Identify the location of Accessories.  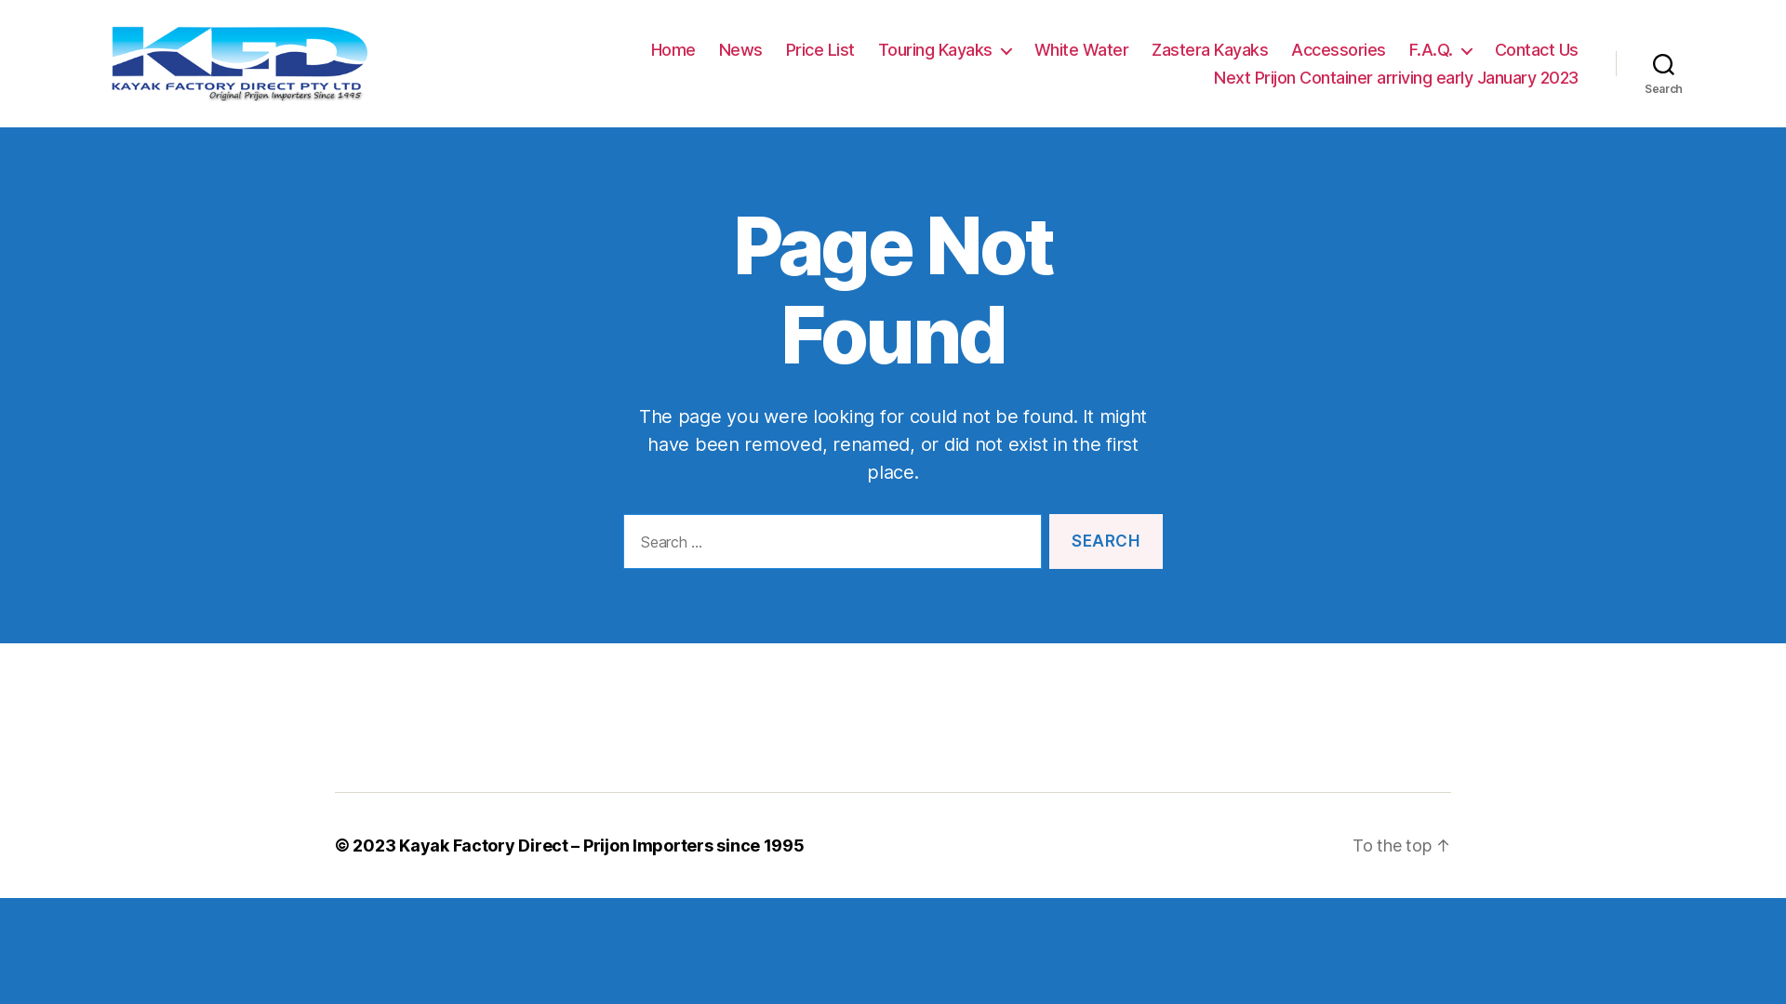
(1339, 50).